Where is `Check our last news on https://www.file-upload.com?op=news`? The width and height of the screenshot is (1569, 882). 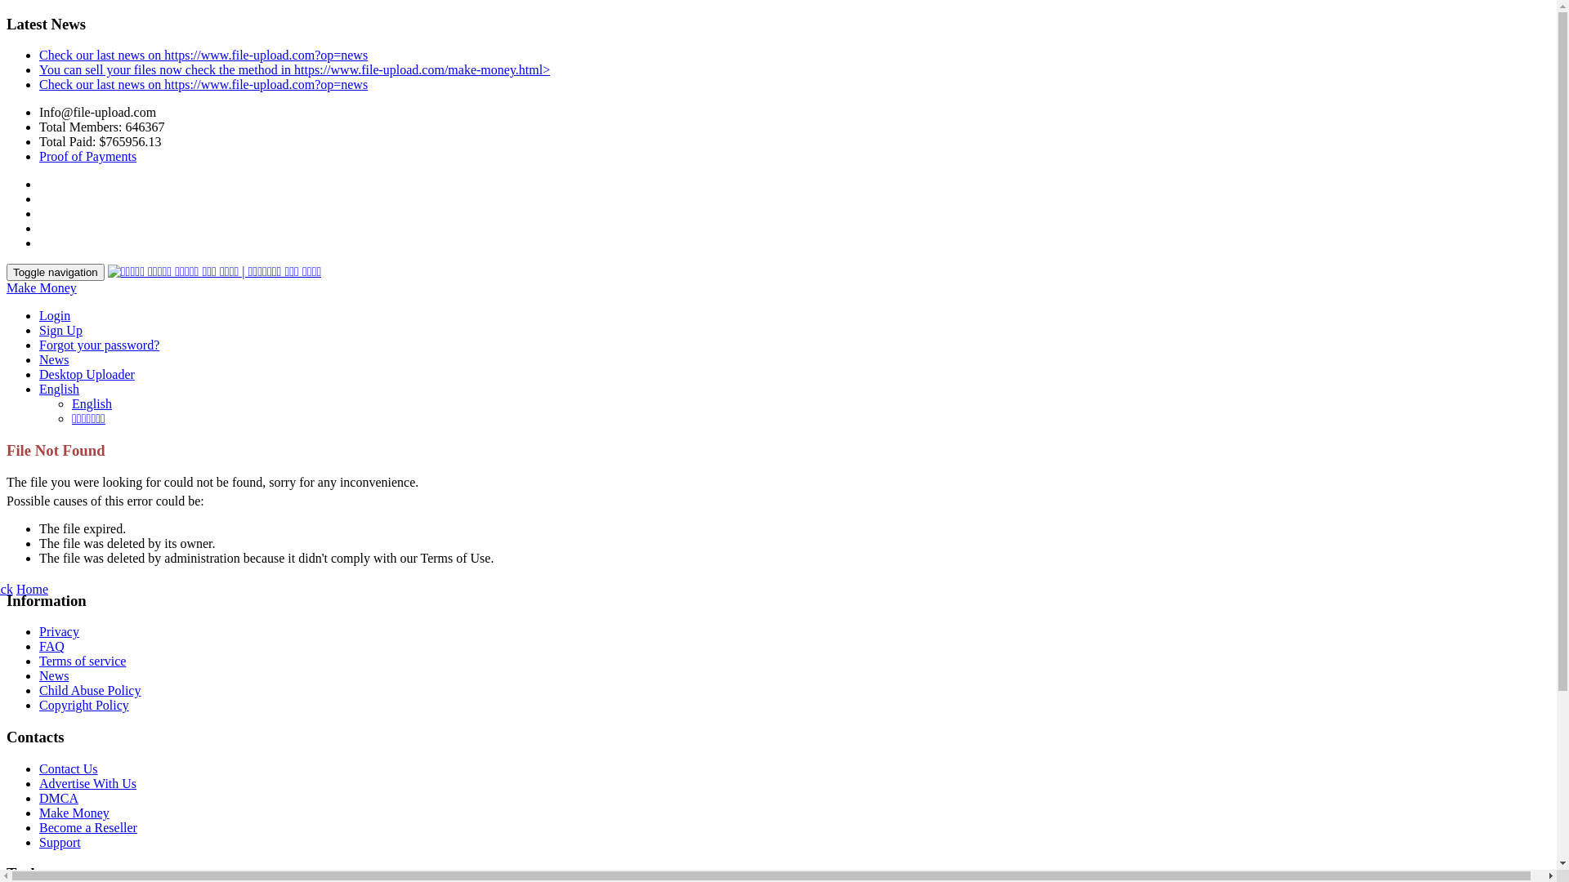
Check our last news on https://www.file-upload.com?op=news is located at coordinates (203, 56).